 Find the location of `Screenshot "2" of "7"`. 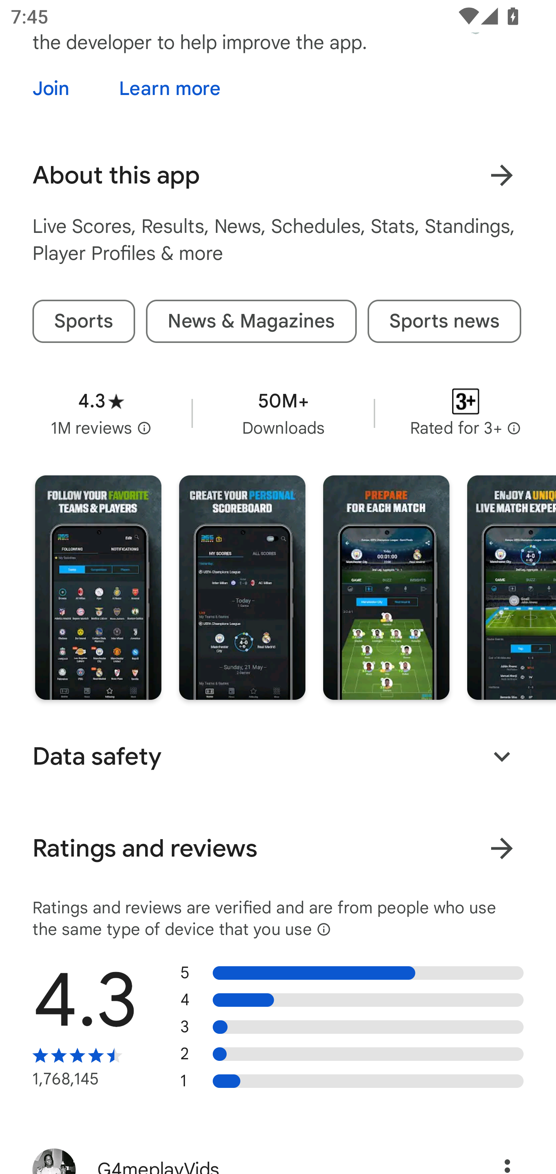

Screenshot "2" of "7" is located at coordinates (242, 587).